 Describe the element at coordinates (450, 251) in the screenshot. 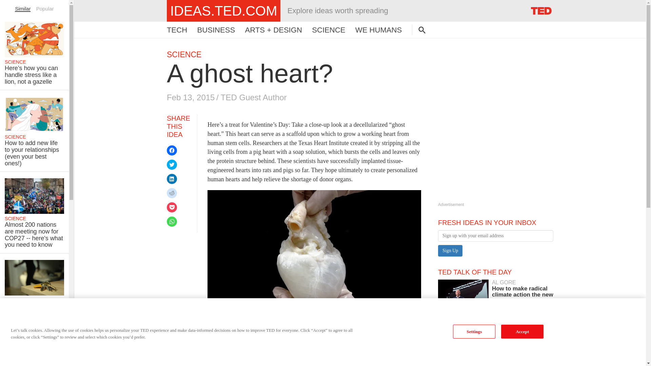

I see `Sign Up` at that location.